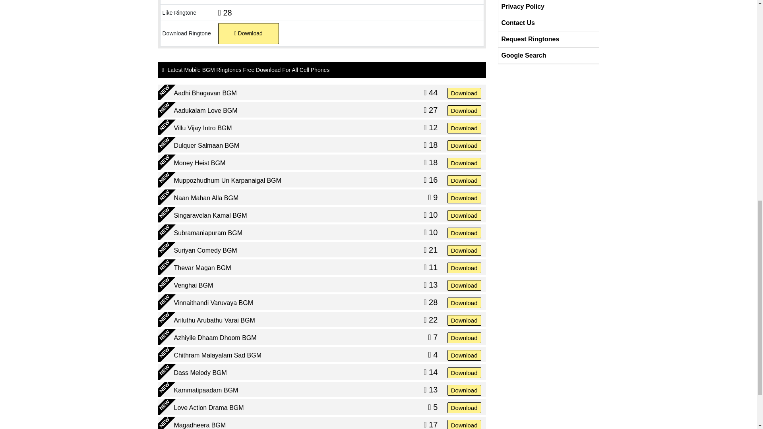 The height and width of the screenshot is (429, 763). I want to click on Download, so click(464, 110).